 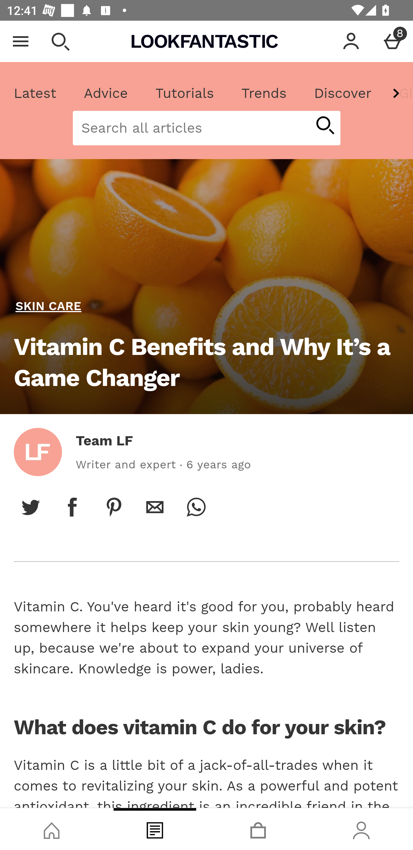 What do you see at coordinates (342, 93) in the screenshot?
I see `Discover` at bounding box center [342, 93].